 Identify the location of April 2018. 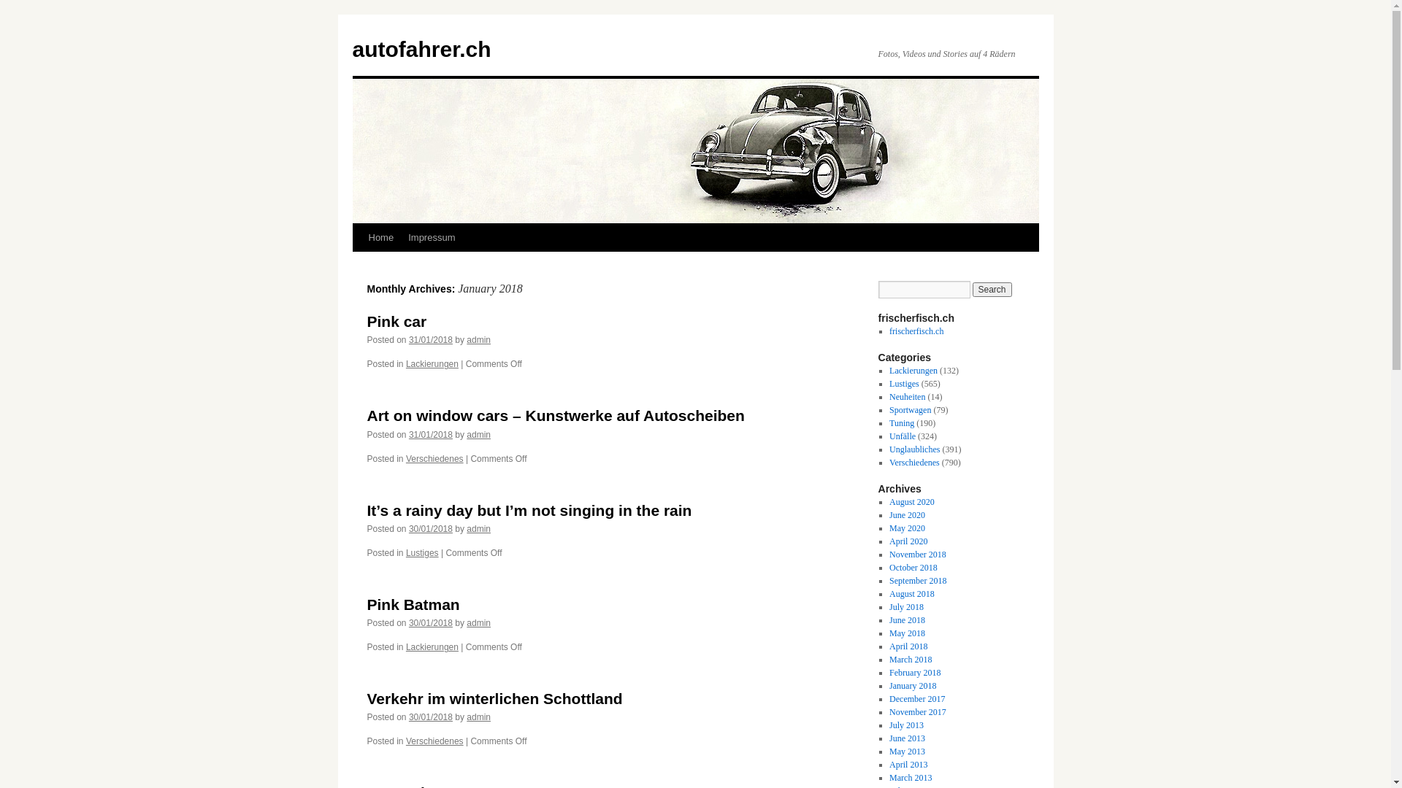
(908, 646).